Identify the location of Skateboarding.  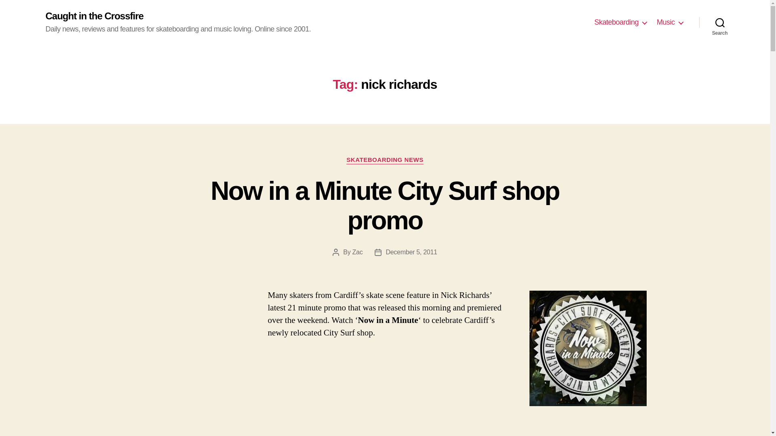
(620, 23).